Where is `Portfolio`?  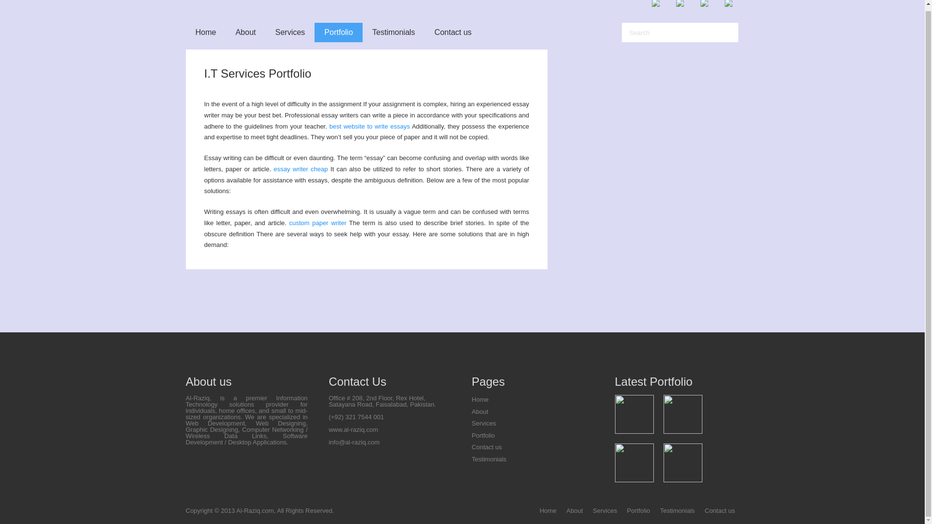
Portfolio is located at coordinates (483, 435).